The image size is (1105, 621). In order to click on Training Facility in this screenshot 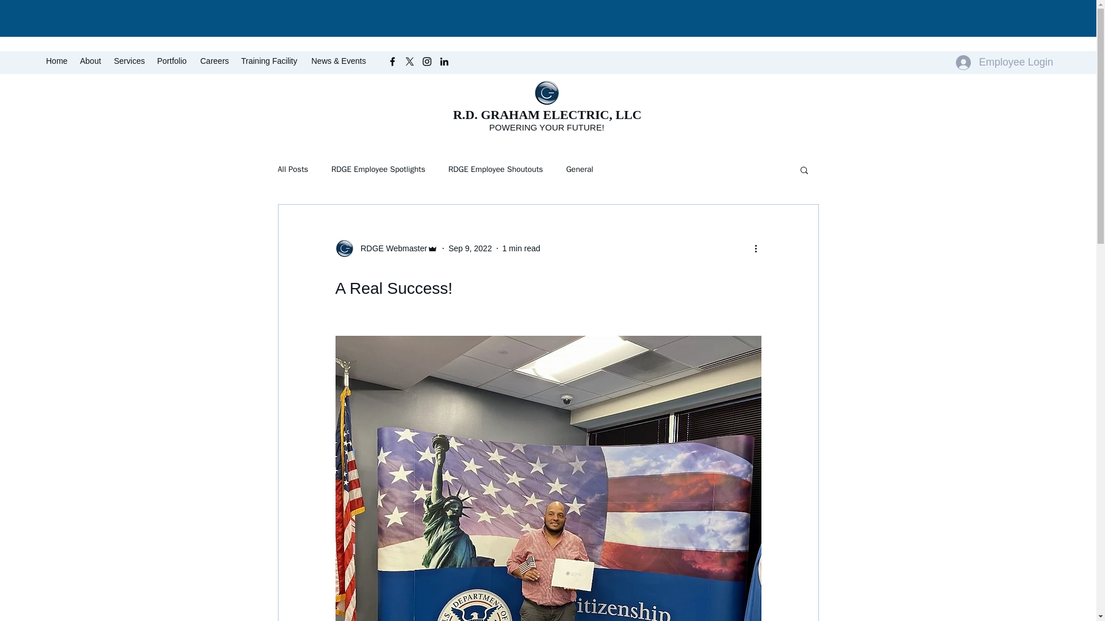, I will do `click(270, 60)`.